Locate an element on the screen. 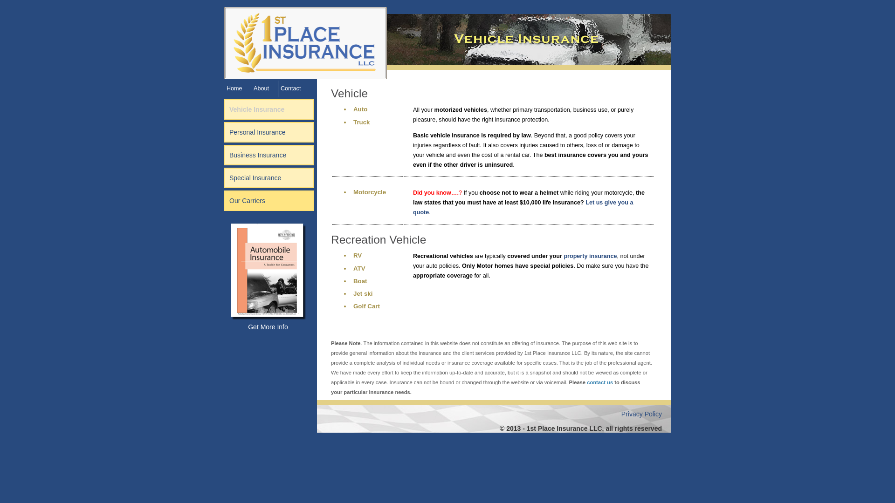  Special Insurance is located at coordinates (255, 178).